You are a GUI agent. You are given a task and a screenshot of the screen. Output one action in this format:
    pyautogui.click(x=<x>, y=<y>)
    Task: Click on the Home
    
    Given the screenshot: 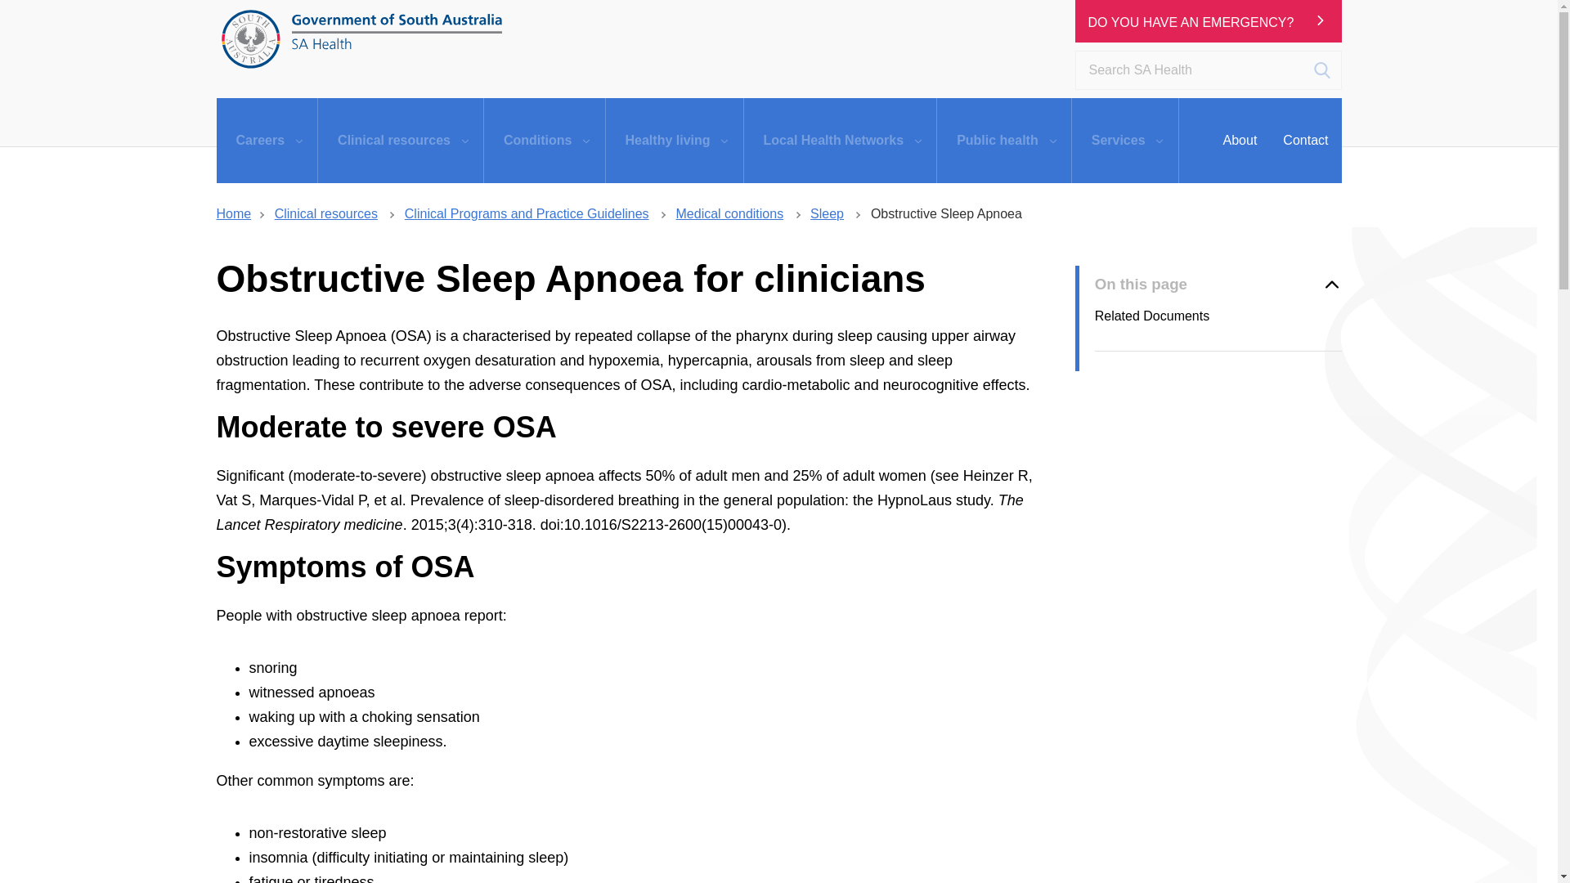 What is the action you would take?
    pyautogui.click(x=234, y=213)
    